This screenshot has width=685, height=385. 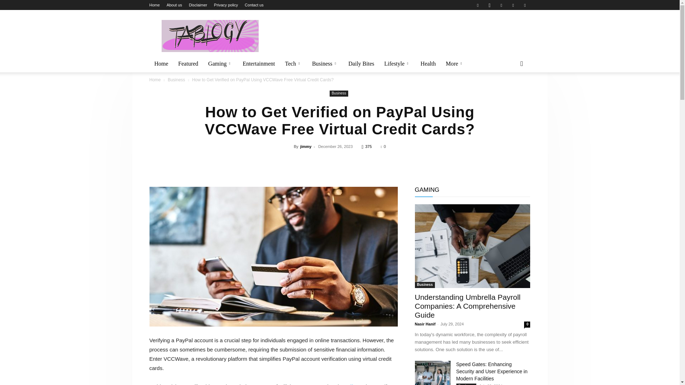 I want to click on About us, so click(x=174, y=5).